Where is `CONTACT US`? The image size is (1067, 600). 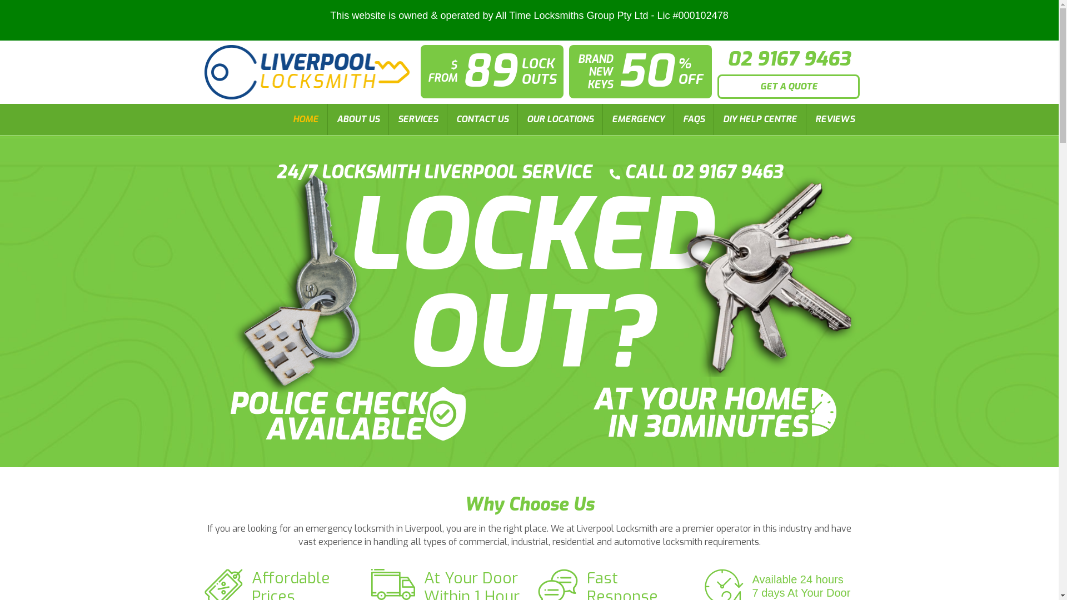
CONTACT US is located at coordinates (482, 119).